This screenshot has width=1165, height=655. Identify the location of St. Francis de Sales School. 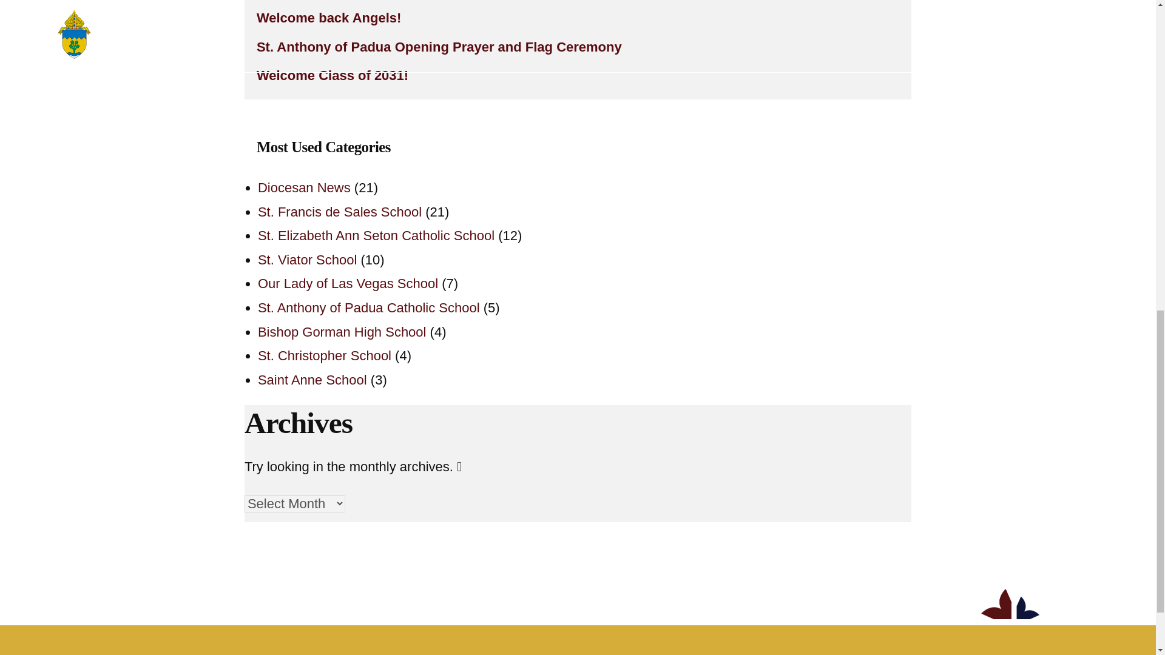
(340, 211).